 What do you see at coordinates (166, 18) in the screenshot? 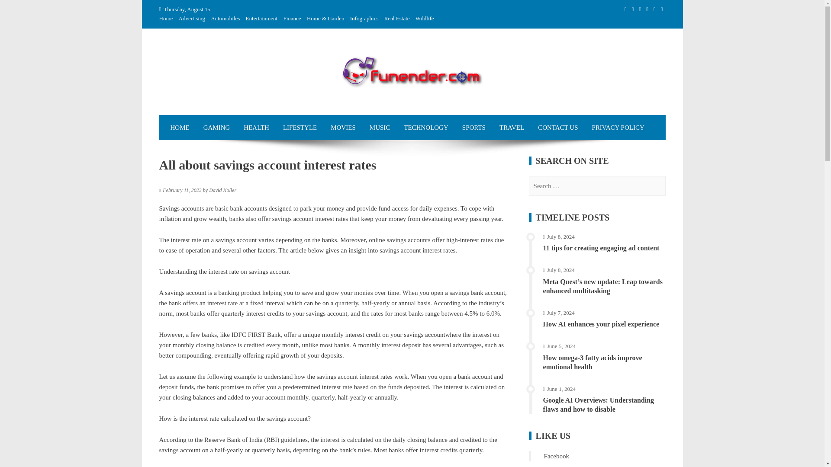
I see `Home` at bounding box center [166, 18].